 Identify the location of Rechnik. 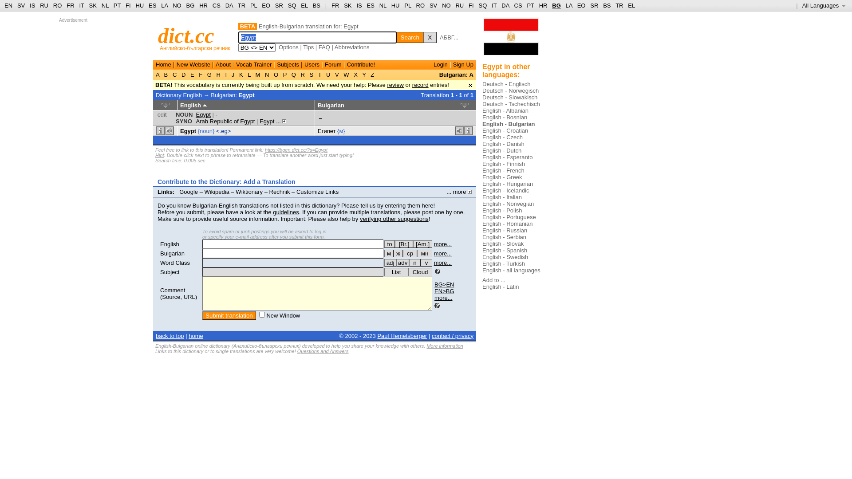
(280, 192).